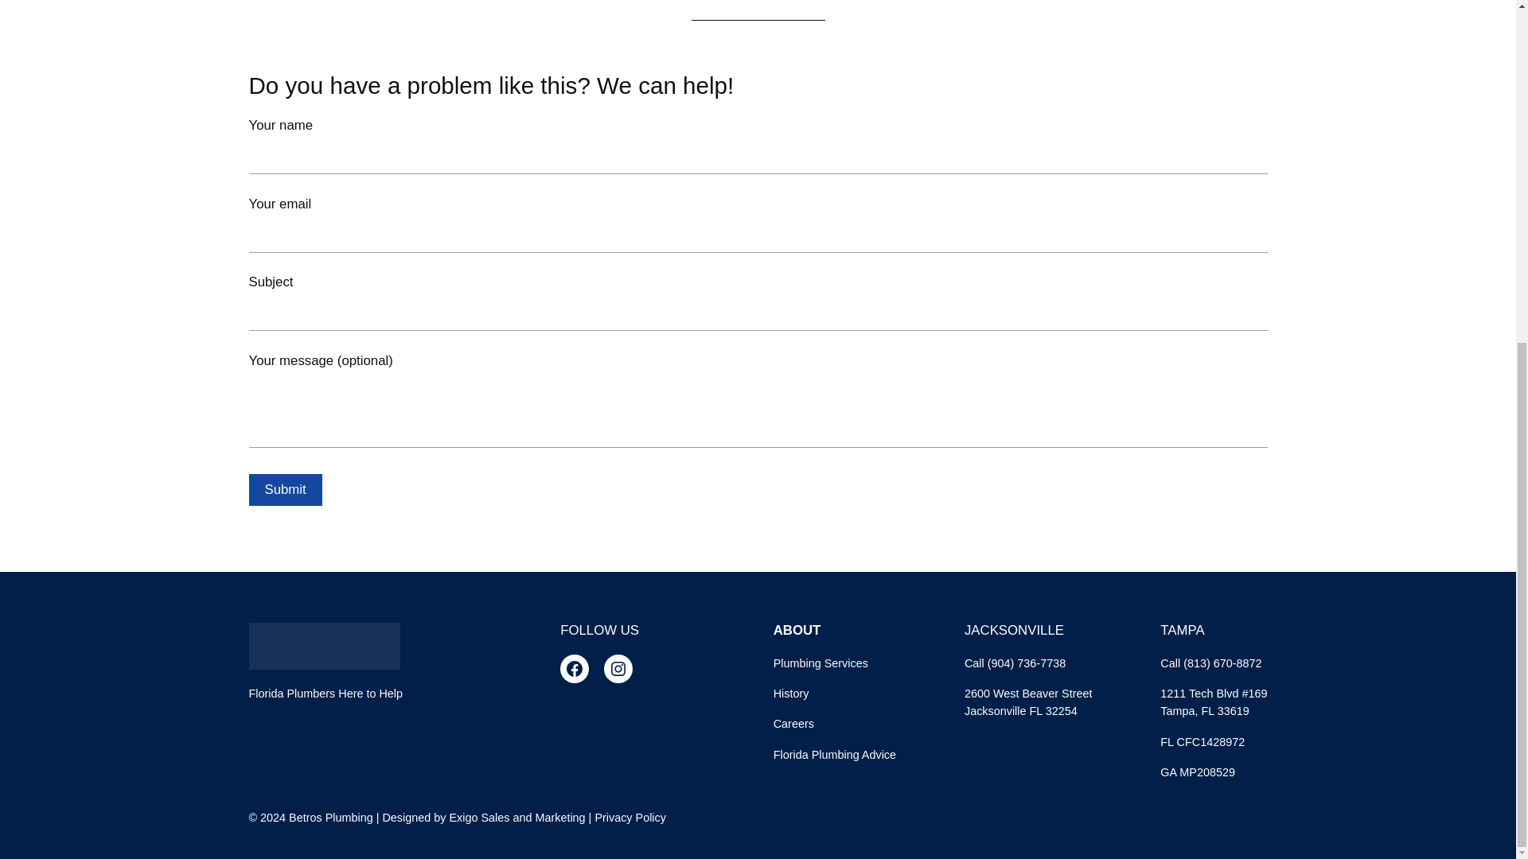 The height and width of the screenshot is (859, 1528). I want to click on Plumbing Services, so click(820, 663).